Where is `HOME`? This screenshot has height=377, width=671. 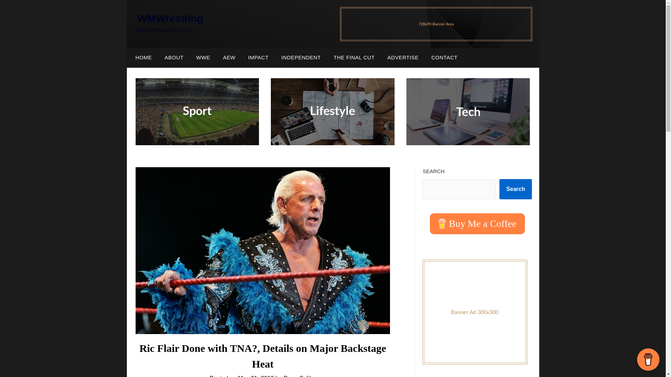 HOME is located at coordinates (142, 58).